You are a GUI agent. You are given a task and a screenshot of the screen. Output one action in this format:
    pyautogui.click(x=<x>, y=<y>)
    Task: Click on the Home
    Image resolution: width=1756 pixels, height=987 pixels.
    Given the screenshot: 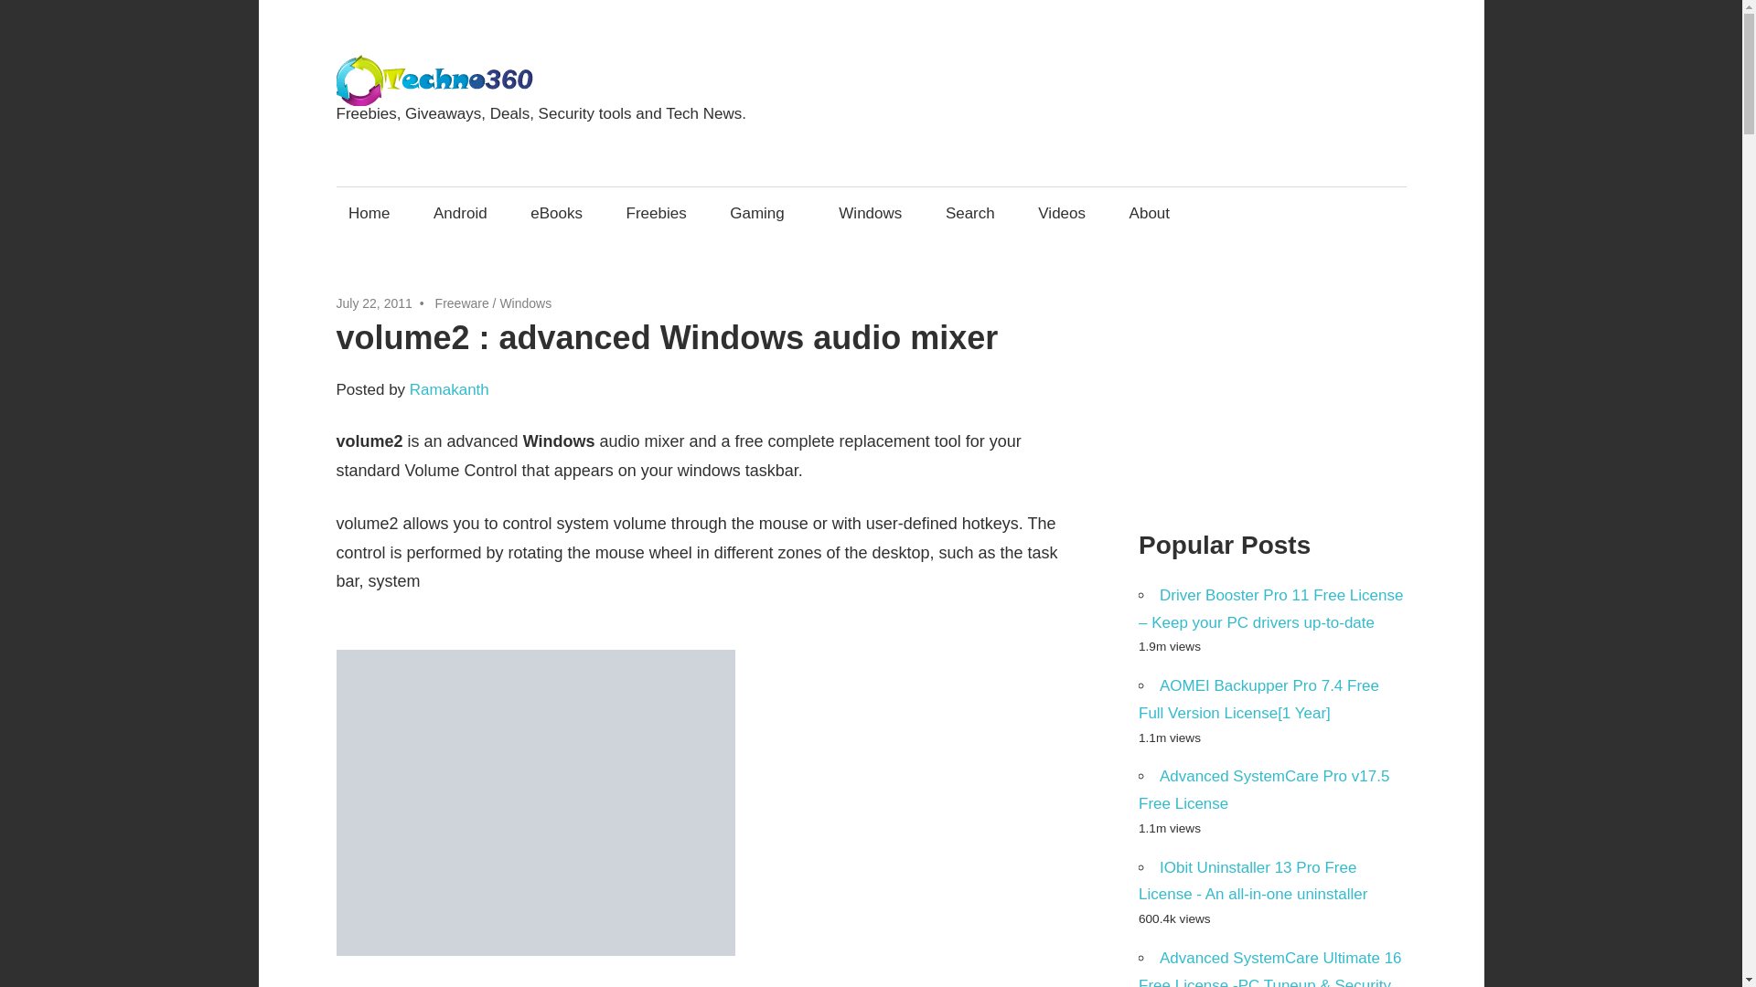 What is the action you would take?
    pyautogui.click(x=369, y=214)
    